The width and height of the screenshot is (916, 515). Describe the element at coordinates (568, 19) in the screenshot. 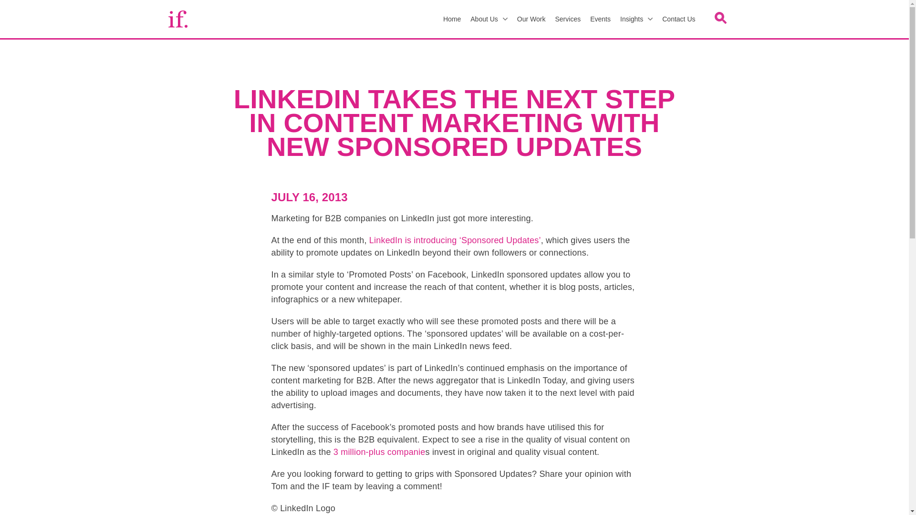

I see `Services` at that location.